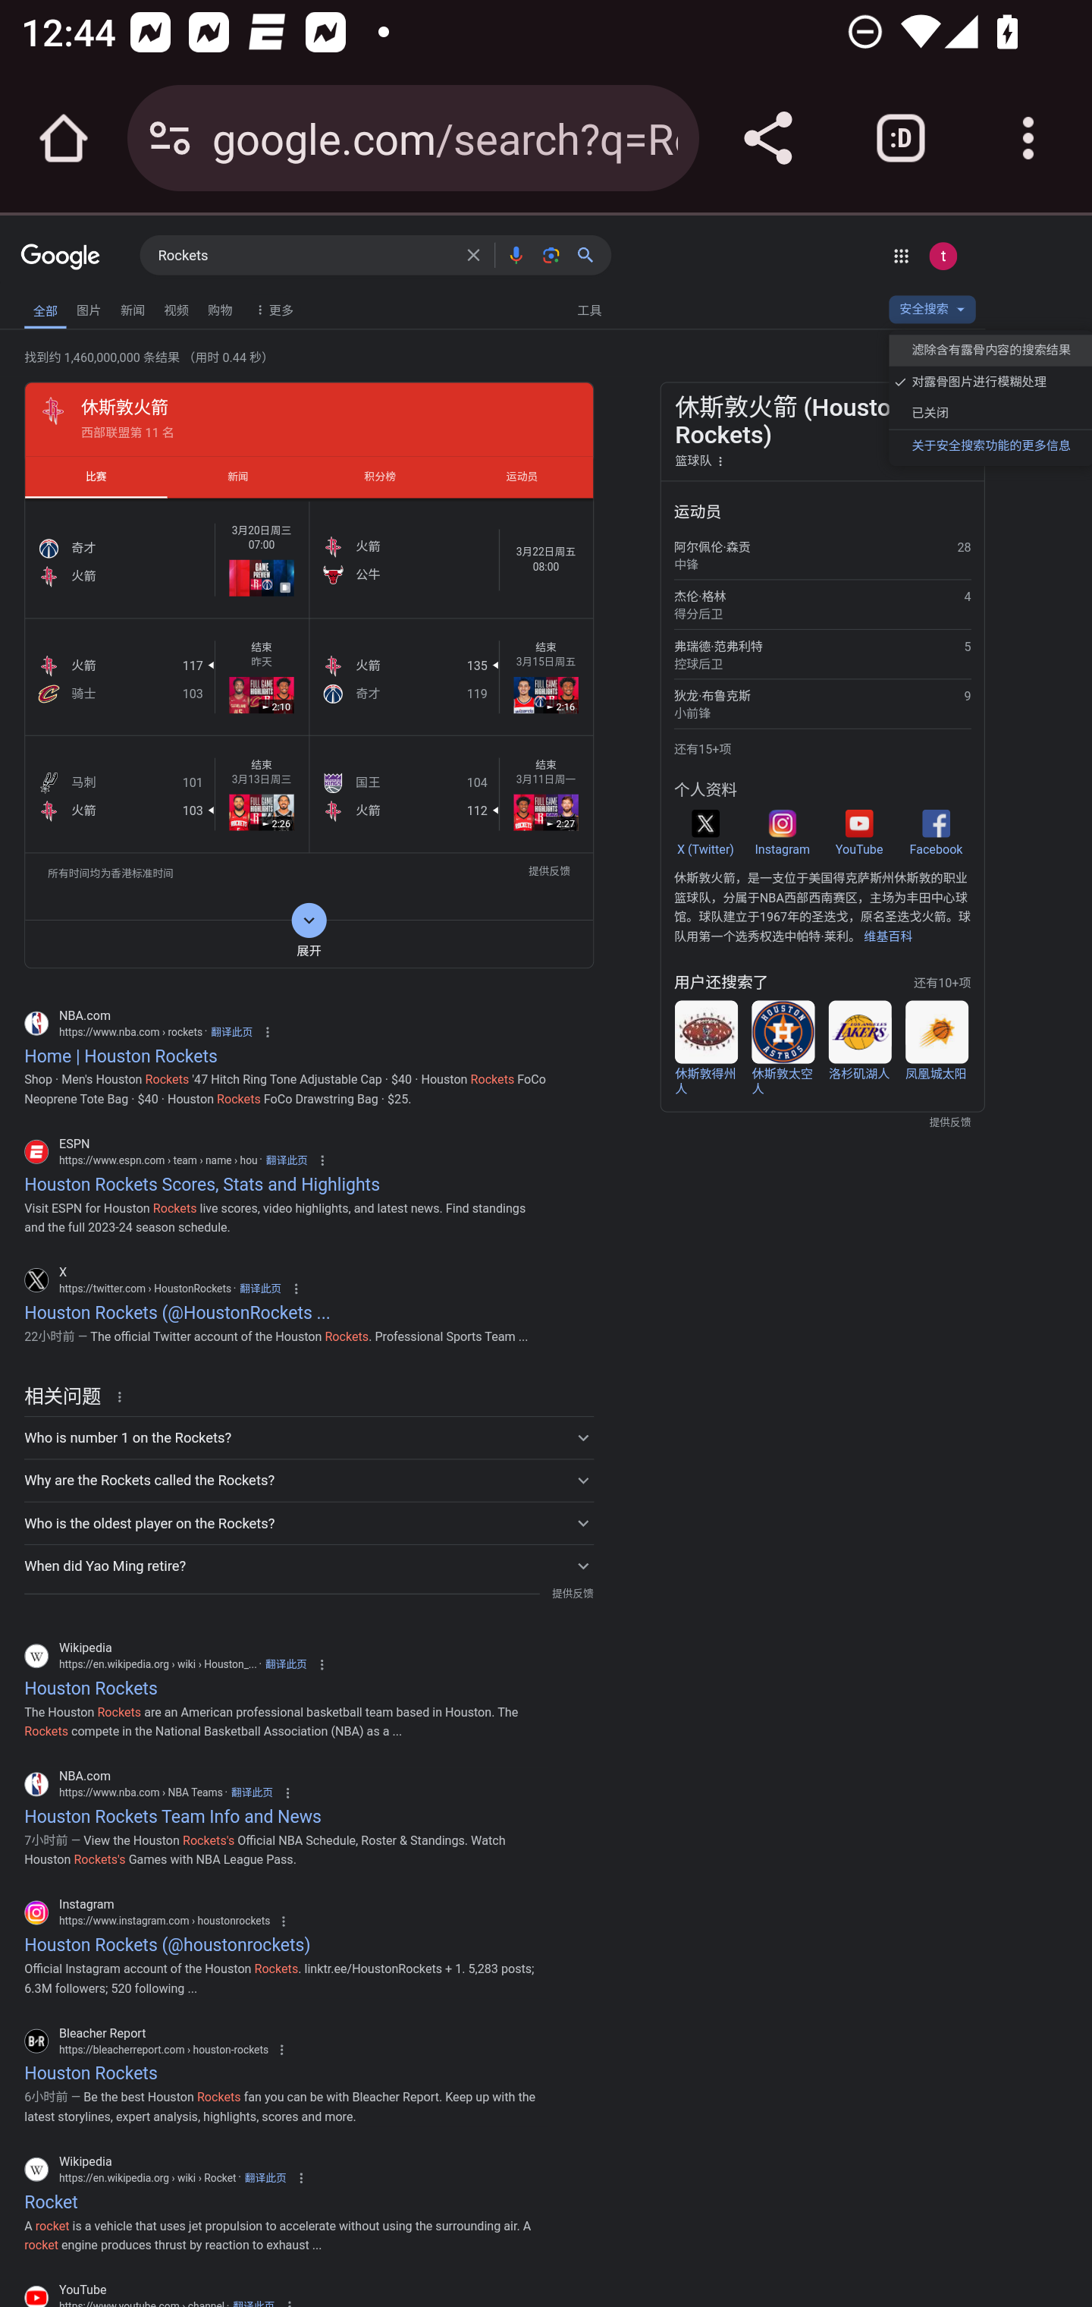  What do you see at coordinates (990, 382) in the screenshot?
I see `对露骨图片进行模糊处理, 已选择` at bounding box center [990, 382].